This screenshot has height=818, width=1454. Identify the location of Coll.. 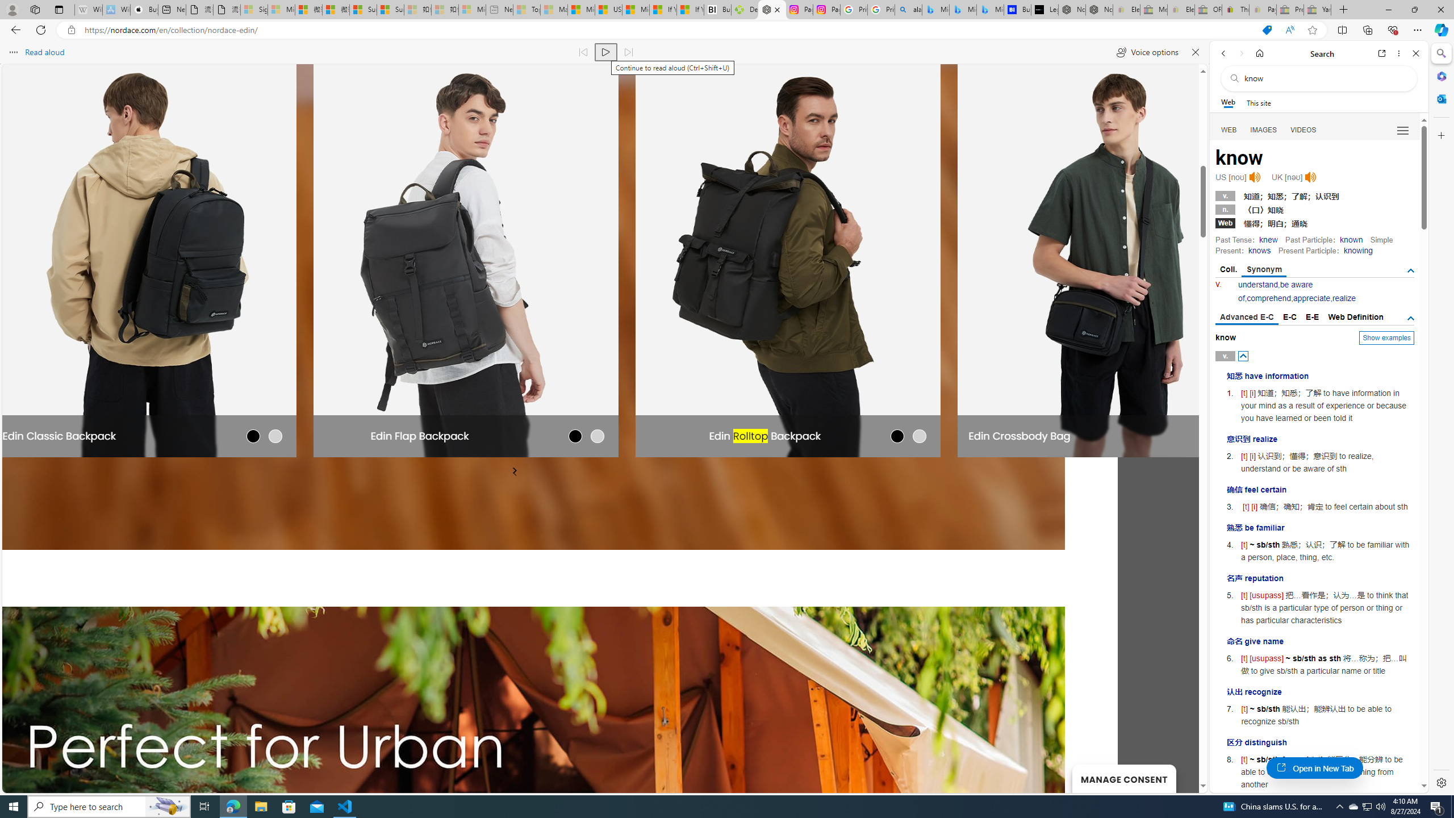
(1229, 269).